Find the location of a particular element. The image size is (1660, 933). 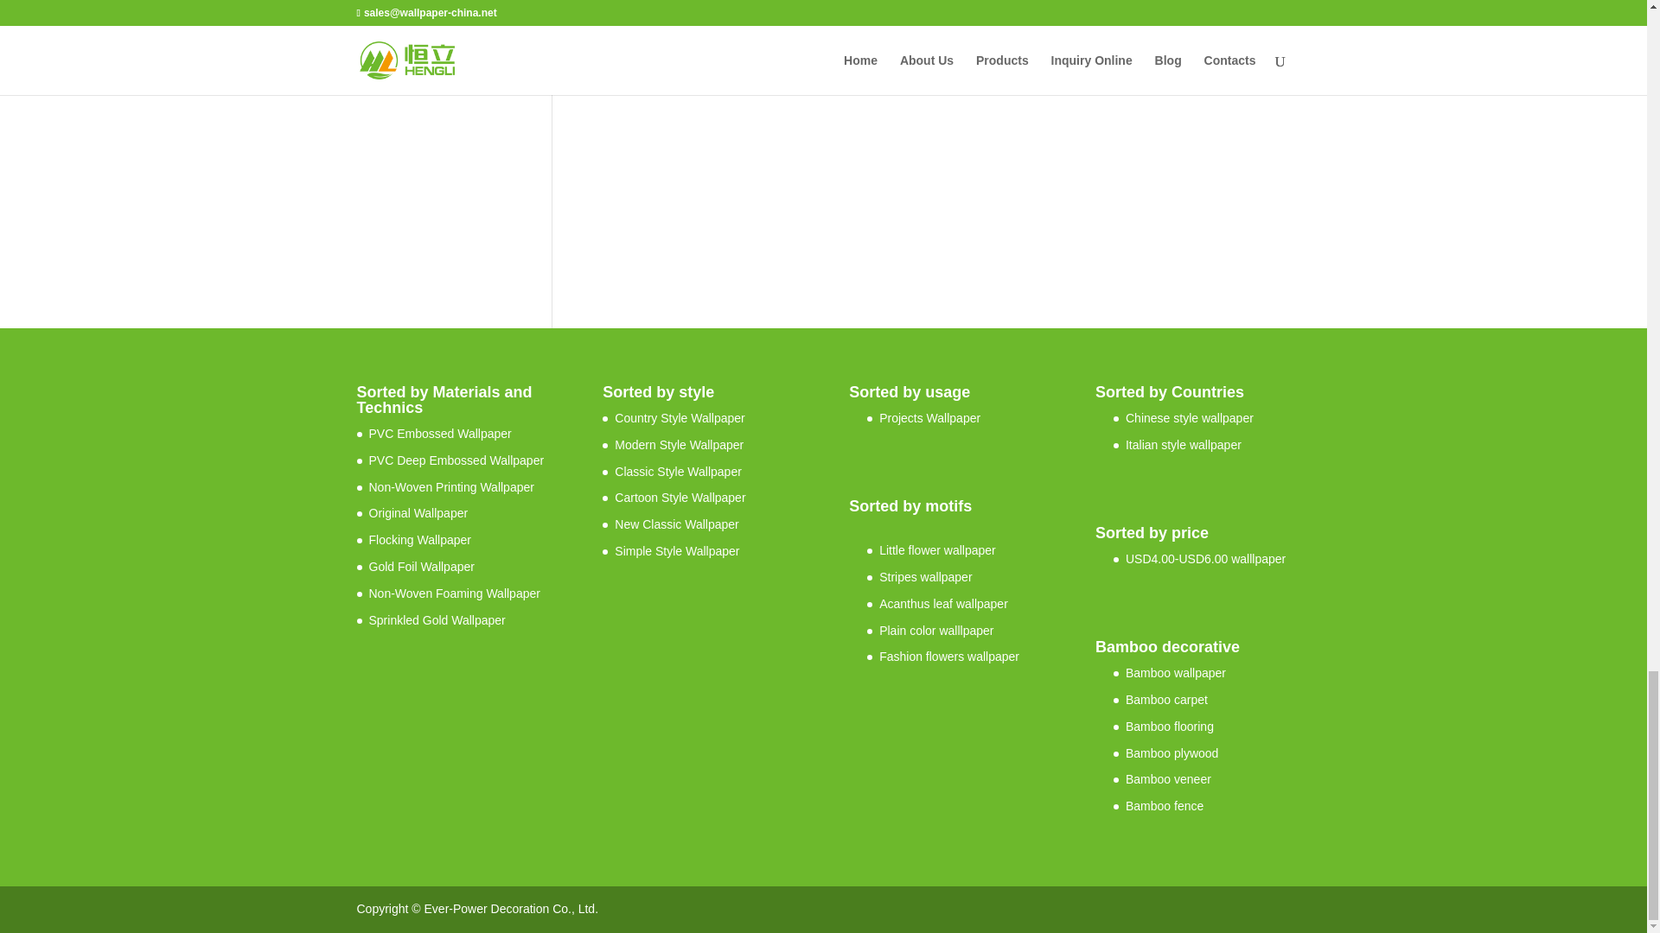

Cotton Cellulose HPMC Polymer HPMC for Cement is located at coordinates (731, 40).